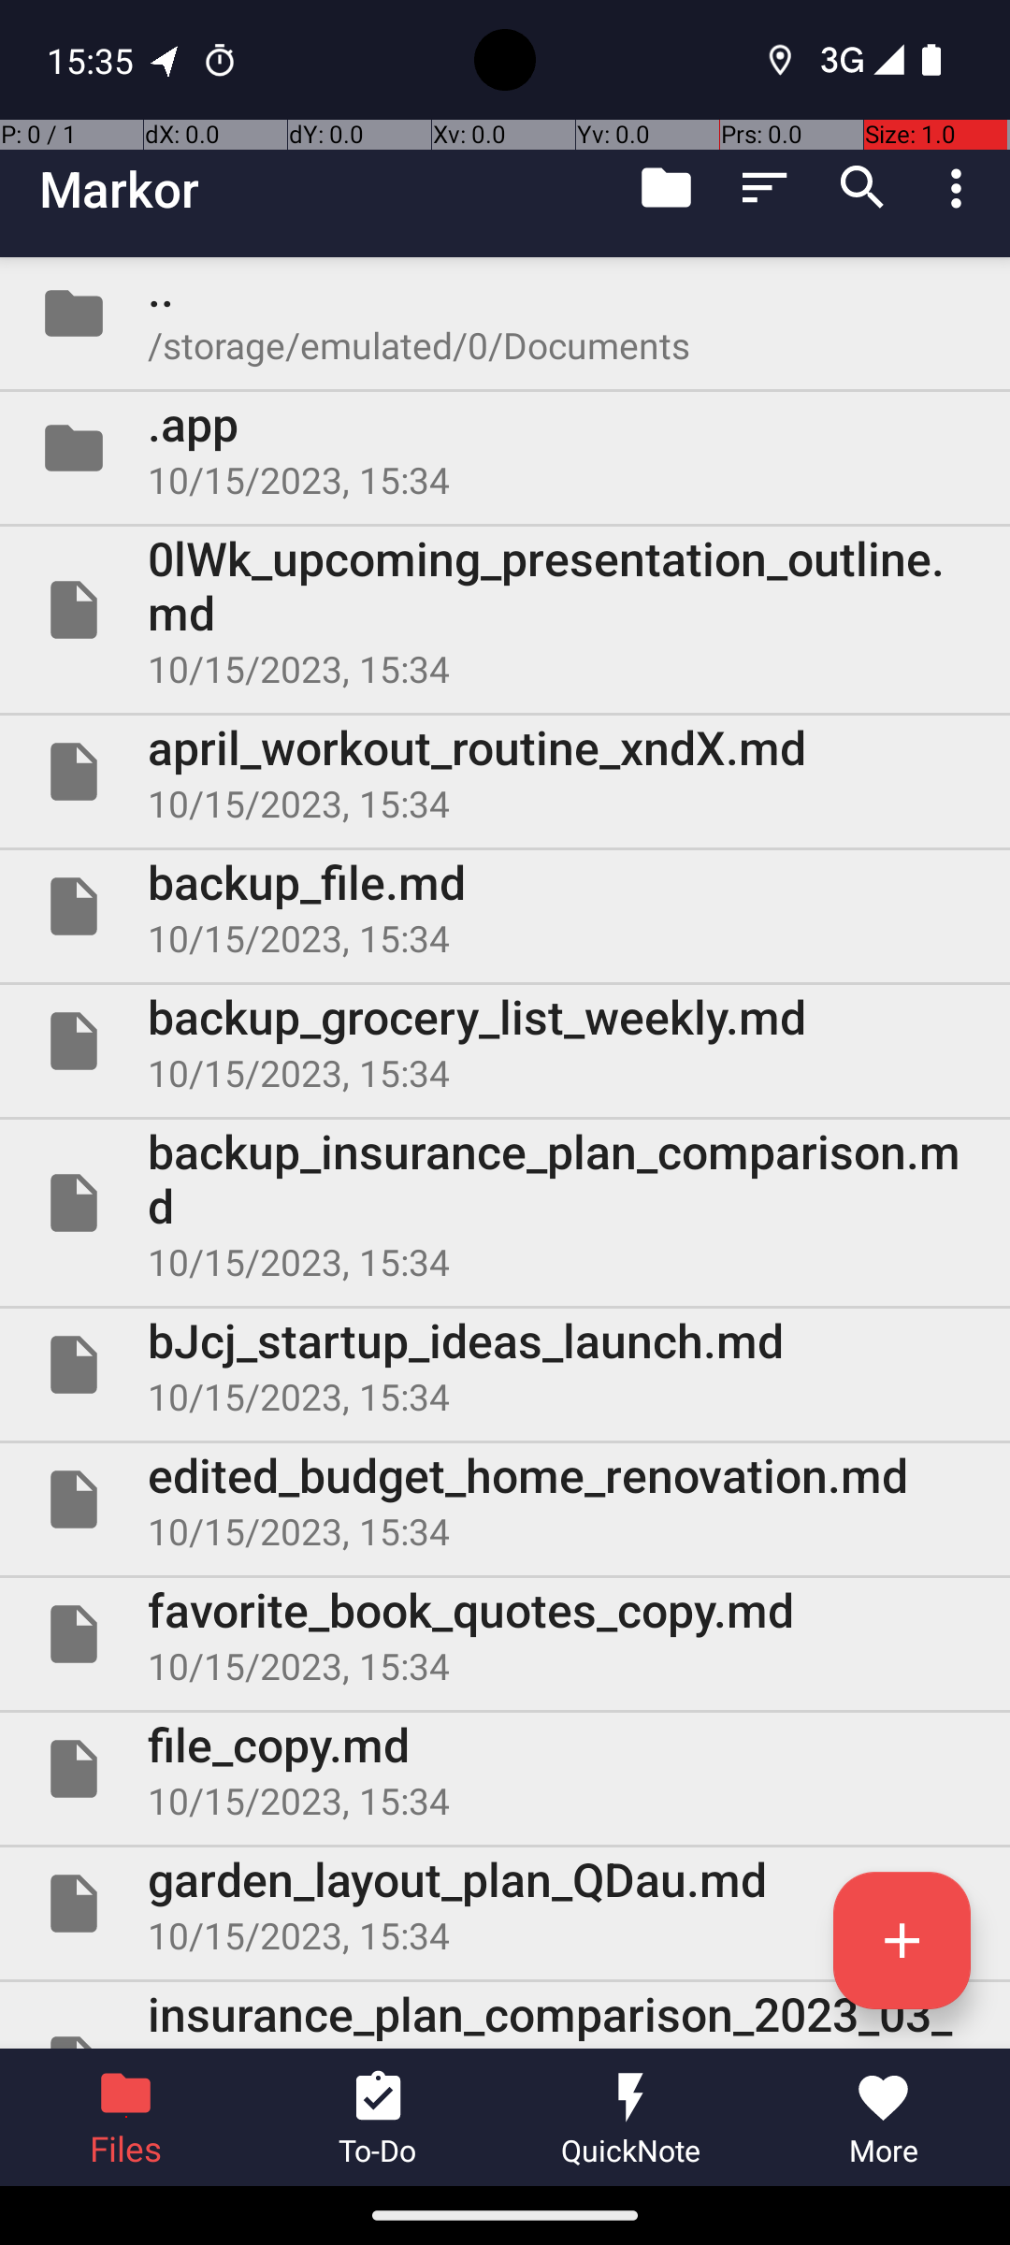  I want to click on File backup_file.md , so click(505, 905).